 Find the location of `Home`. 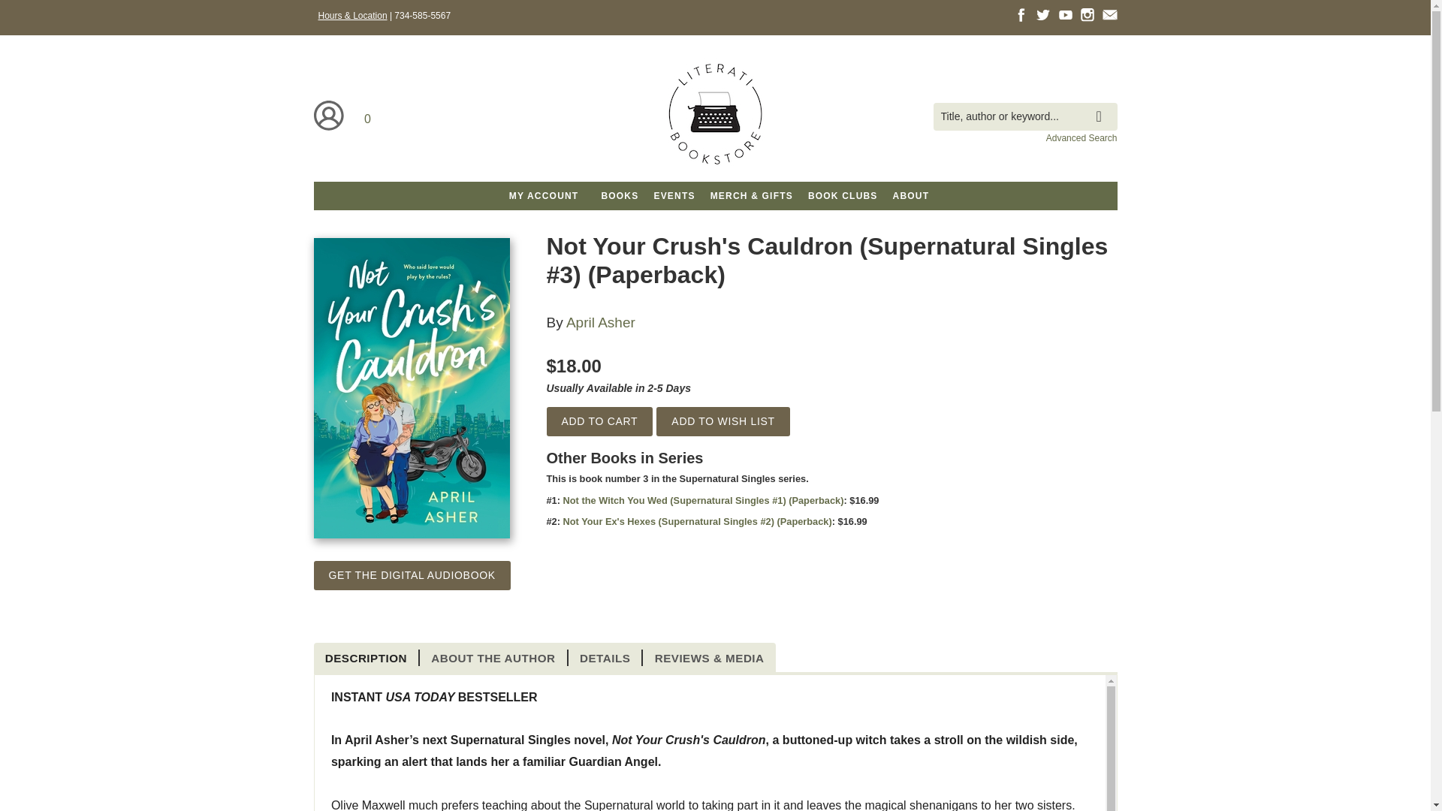

Home is located at coordinates (715, 116).